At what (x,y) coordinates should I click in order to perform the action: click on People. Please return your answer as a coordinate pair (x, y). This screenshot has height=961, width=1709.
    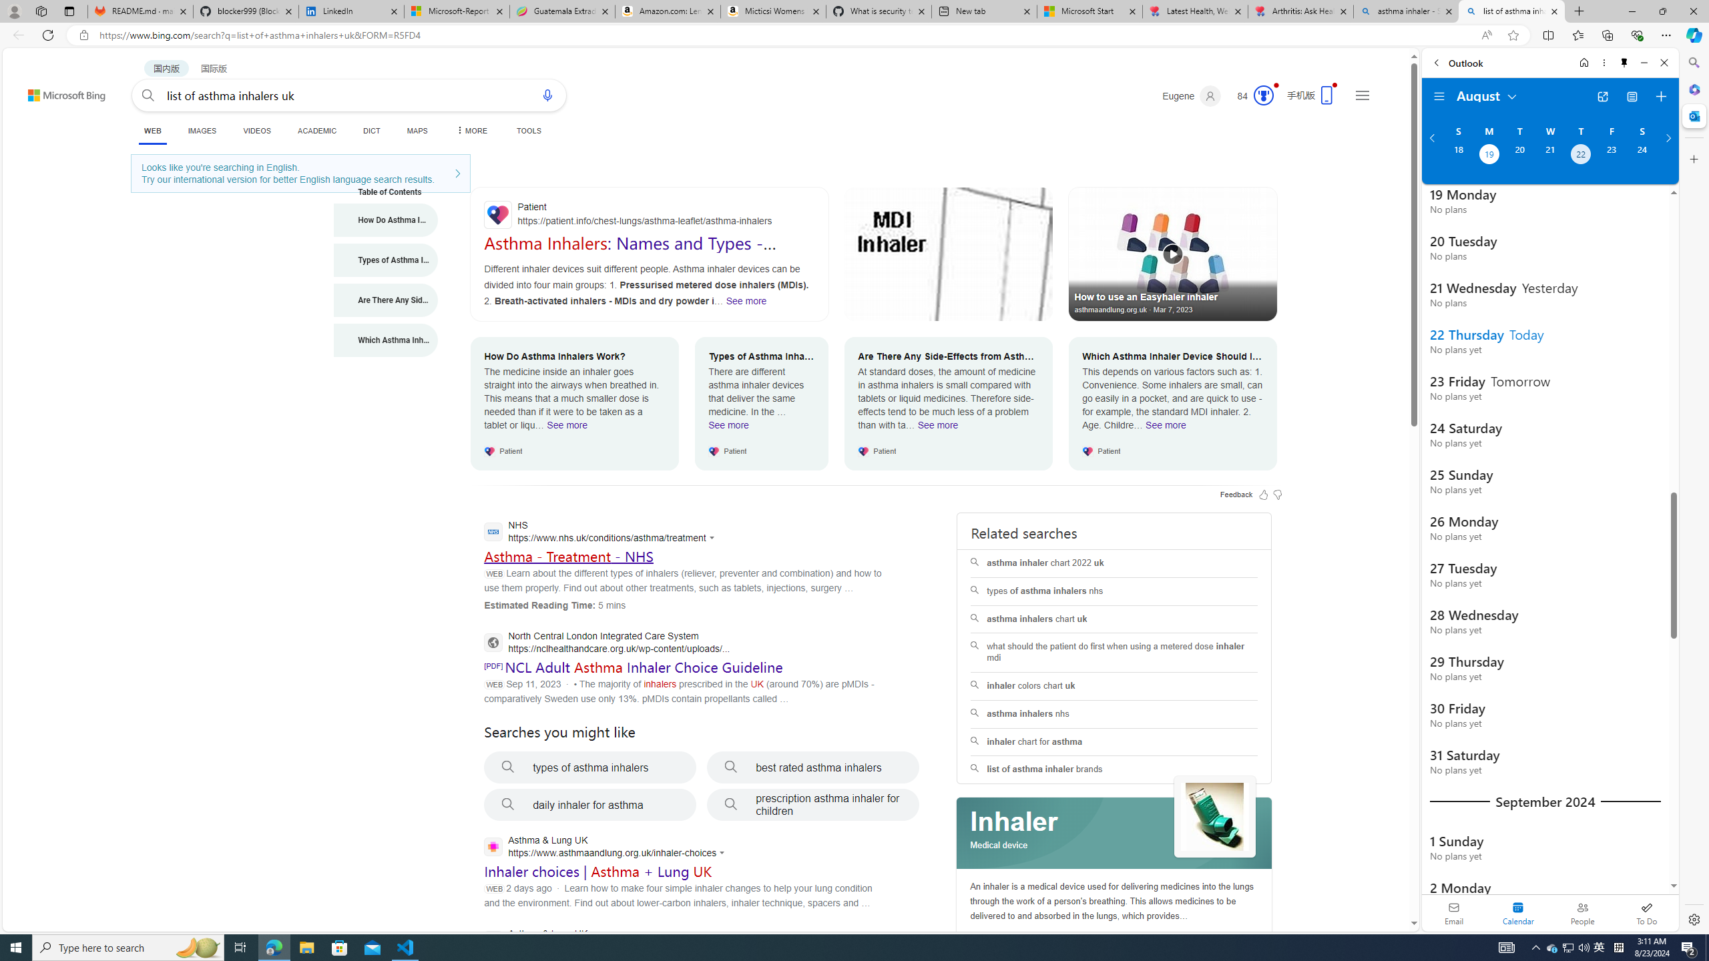
    Looking at the image, I should click on (1582, 913).